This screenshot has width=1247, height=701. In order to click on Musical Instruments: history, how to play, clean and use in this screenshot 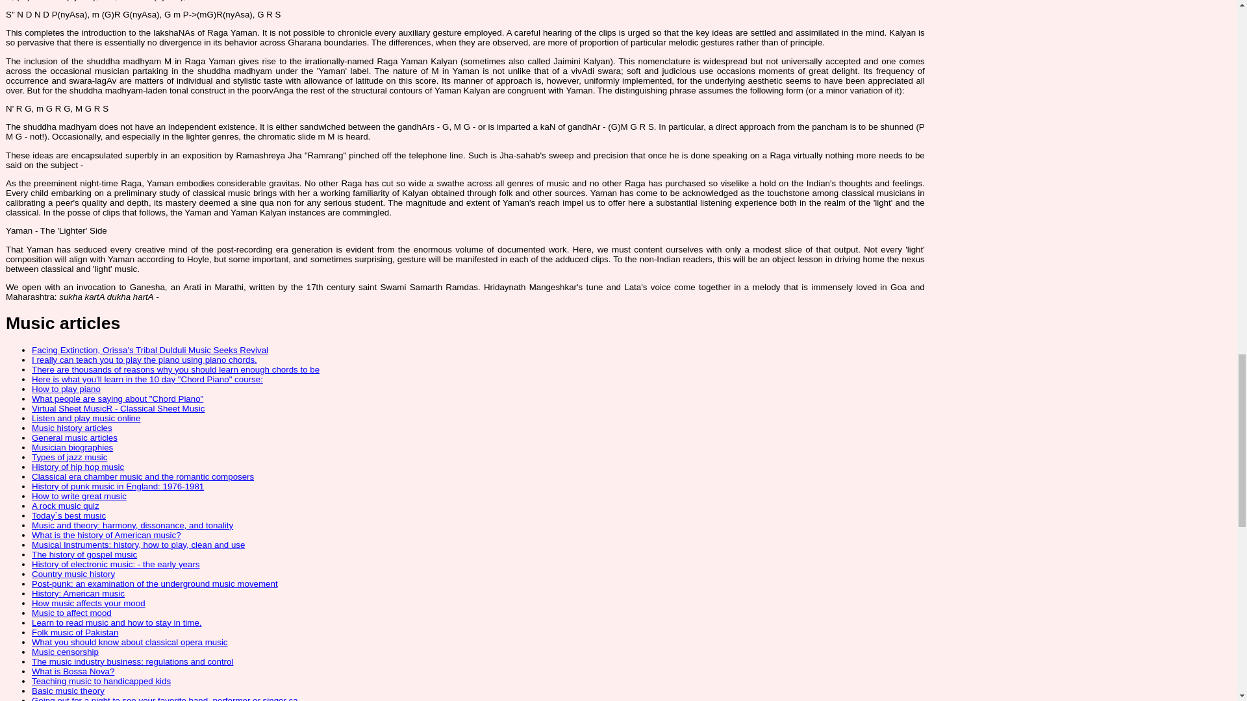, I will do `click(138, 544)`.